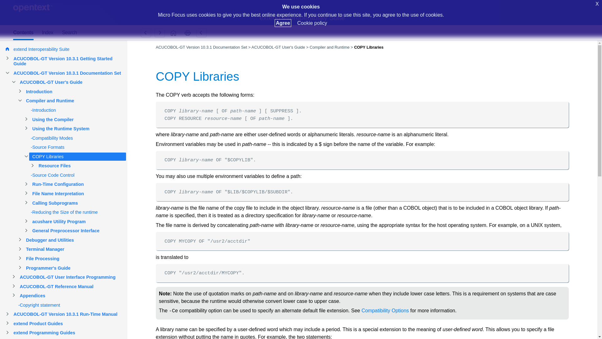  I want to click on Agree, so click(283, 23).